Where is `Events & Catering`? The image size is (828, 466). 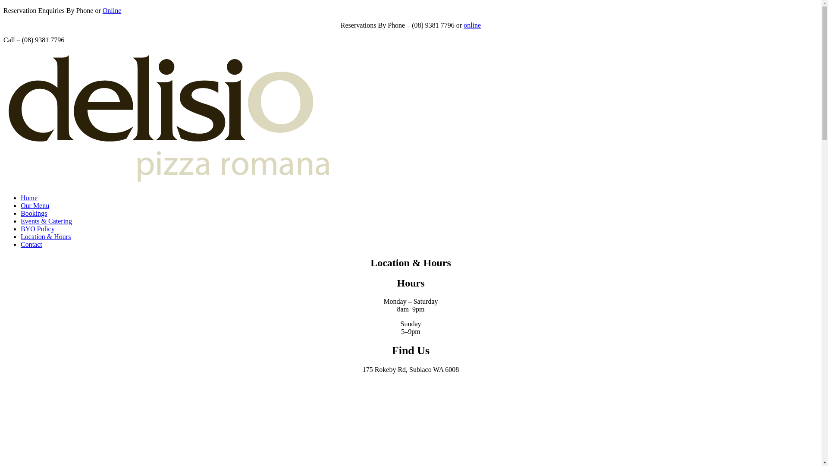
Events & Catering is located at coordinates (47, 221).